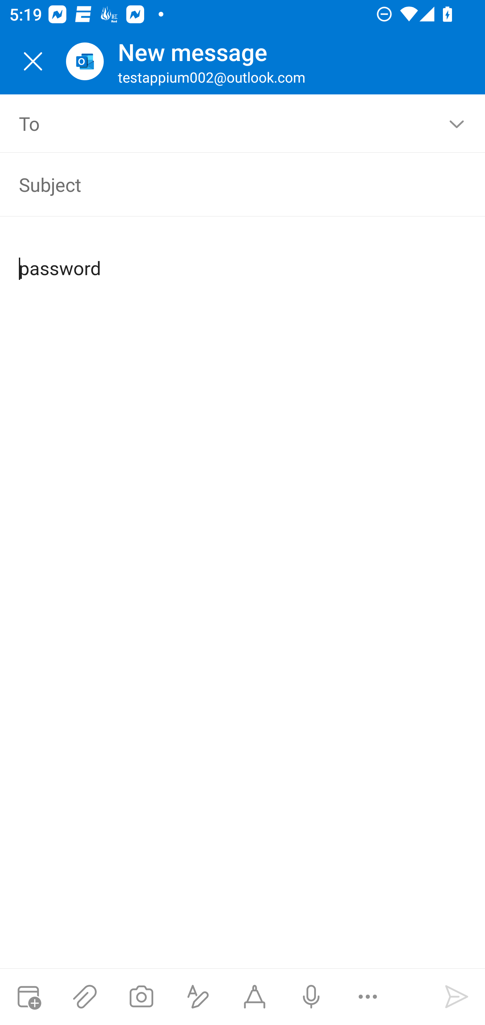 Image resolution: width=485 pixels, height=1025 pixels. I want to click on Dictation, so click(311, 997).